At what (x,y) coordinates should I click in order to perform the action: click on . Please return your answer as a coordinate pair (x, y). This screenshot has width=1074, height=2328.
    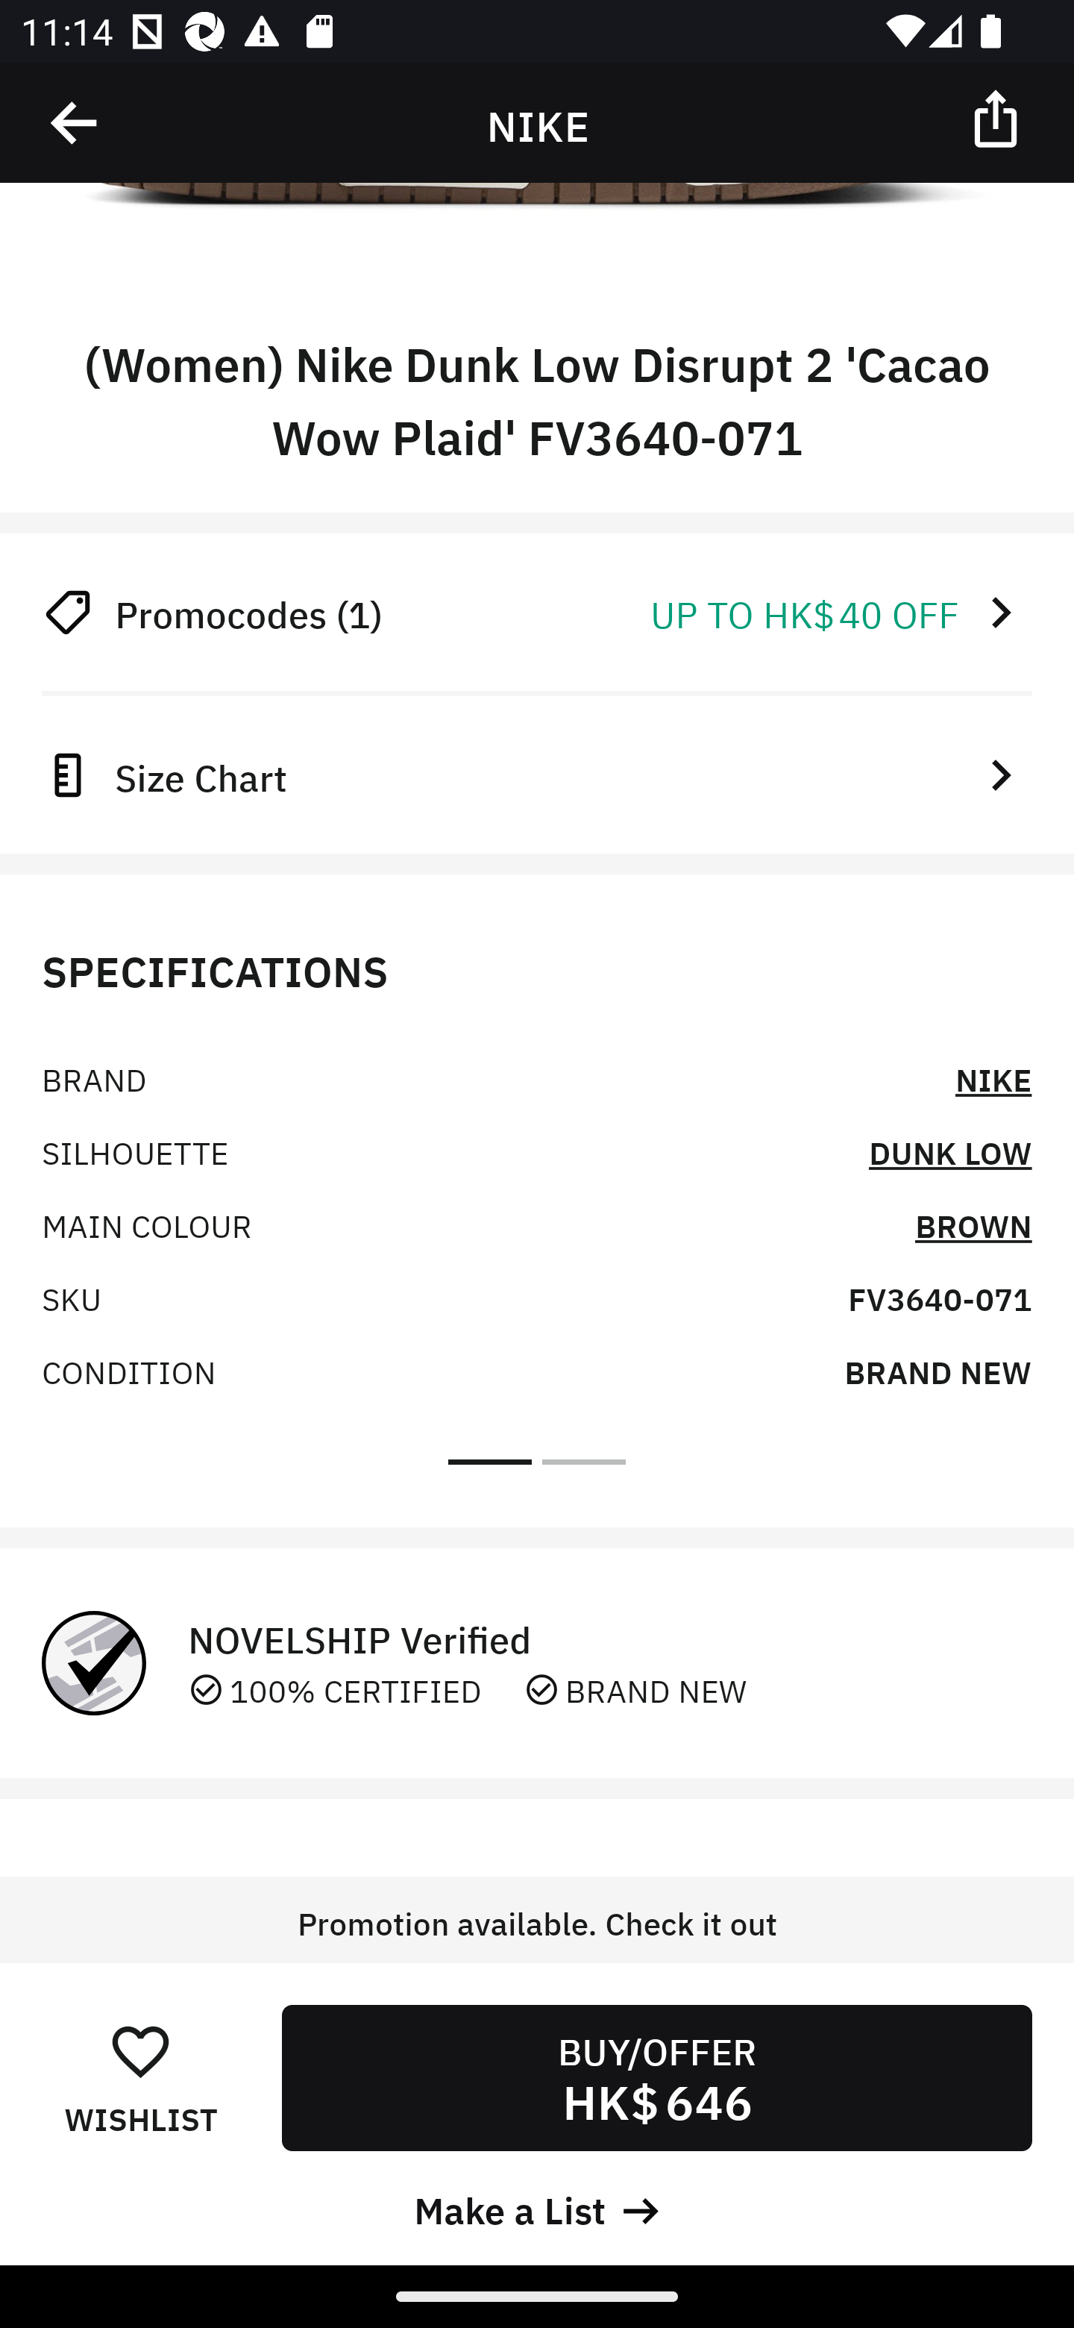
    Looking at the image, I should click on (998, 117).